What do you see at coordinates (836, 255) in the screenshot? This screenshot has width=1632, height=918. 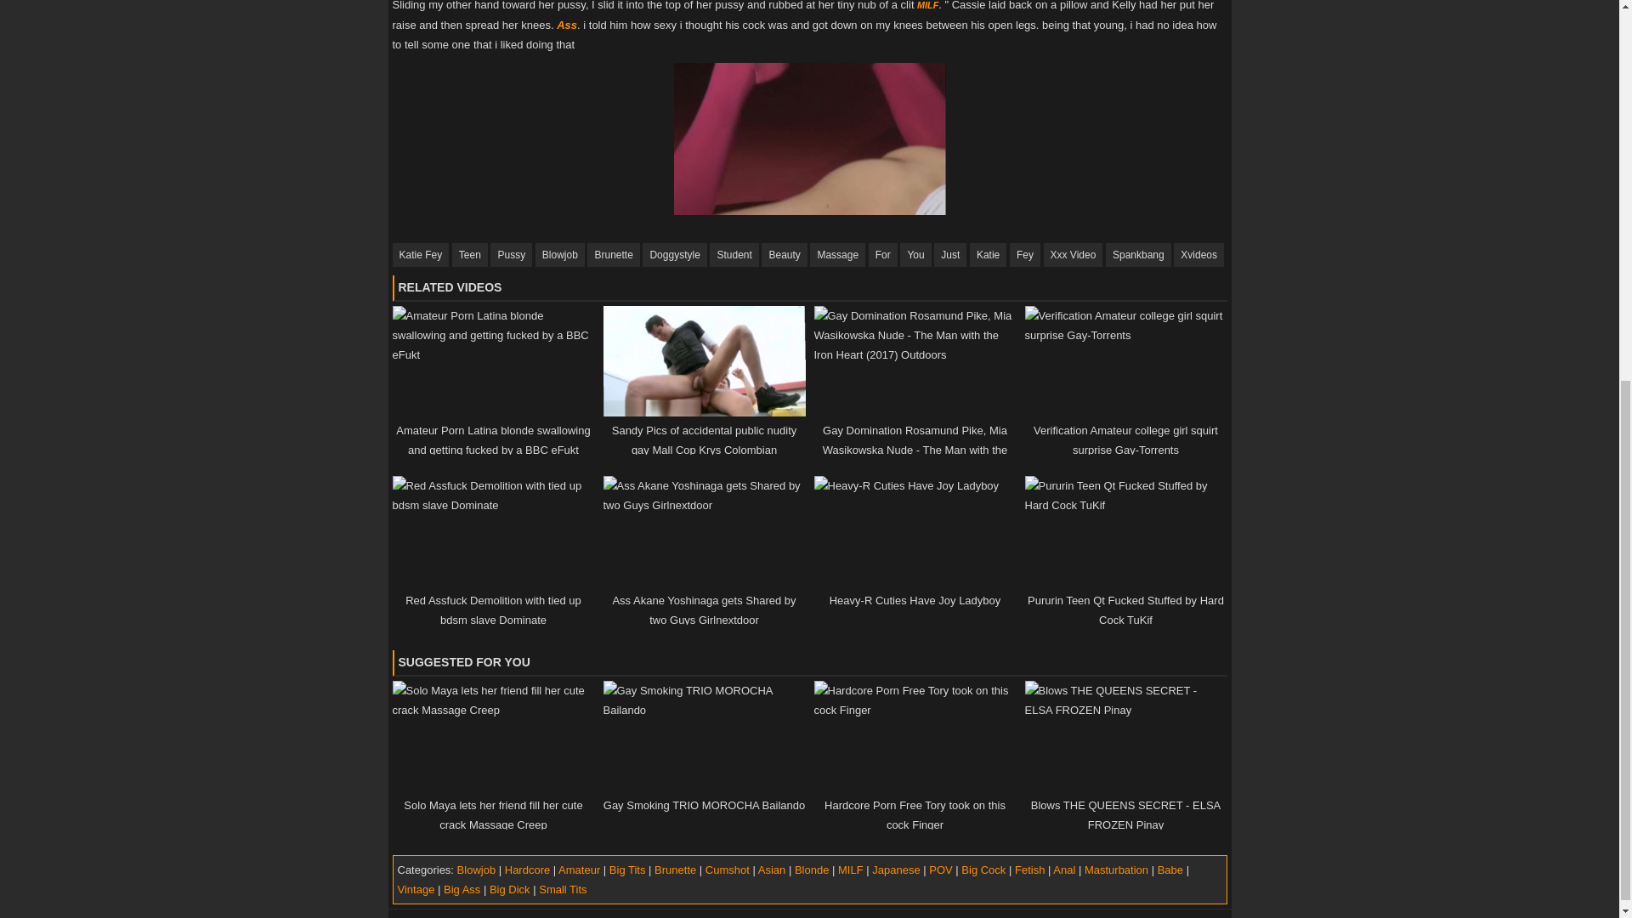 I see `Massage` at bounding box center [836, 255].